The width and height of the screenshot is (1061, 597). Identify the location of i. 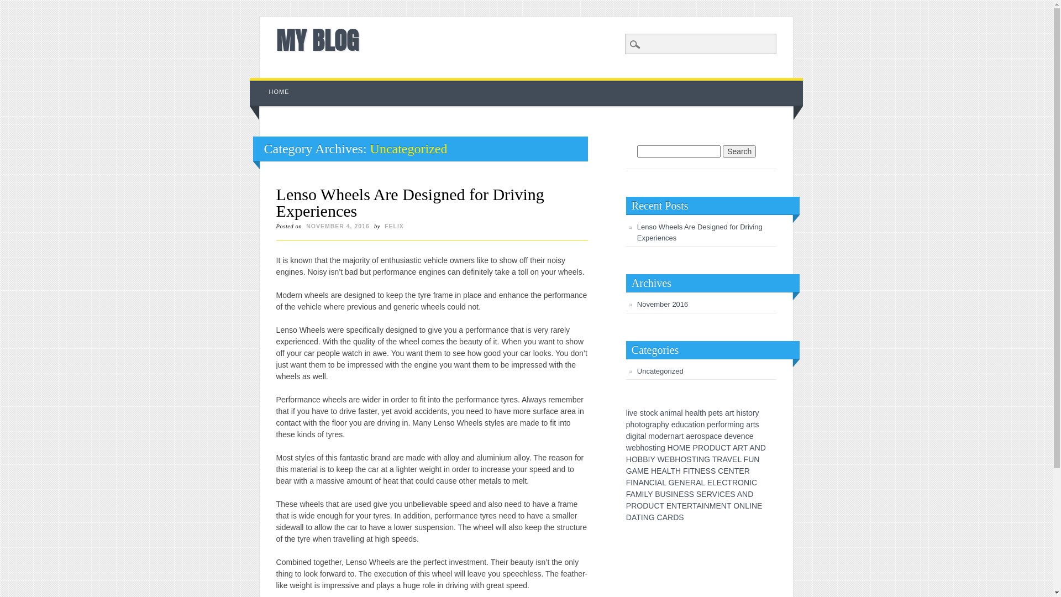
(742, 413).